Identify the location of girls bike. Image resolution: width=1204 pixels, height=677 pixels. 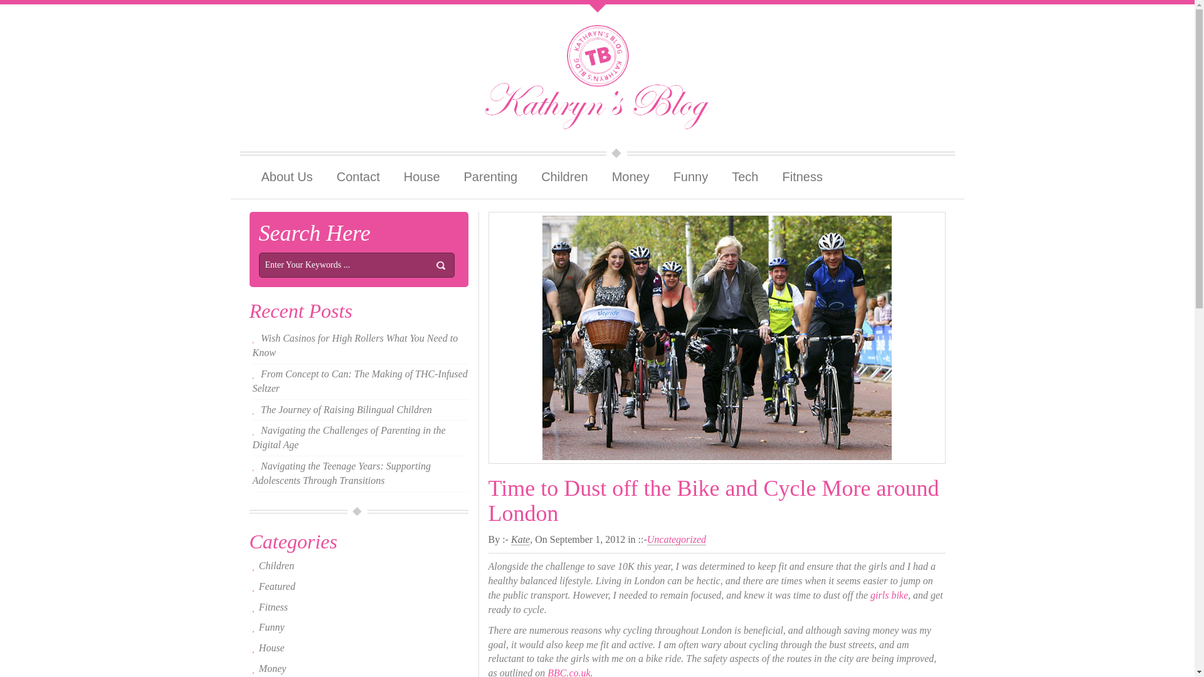
(889, 594).